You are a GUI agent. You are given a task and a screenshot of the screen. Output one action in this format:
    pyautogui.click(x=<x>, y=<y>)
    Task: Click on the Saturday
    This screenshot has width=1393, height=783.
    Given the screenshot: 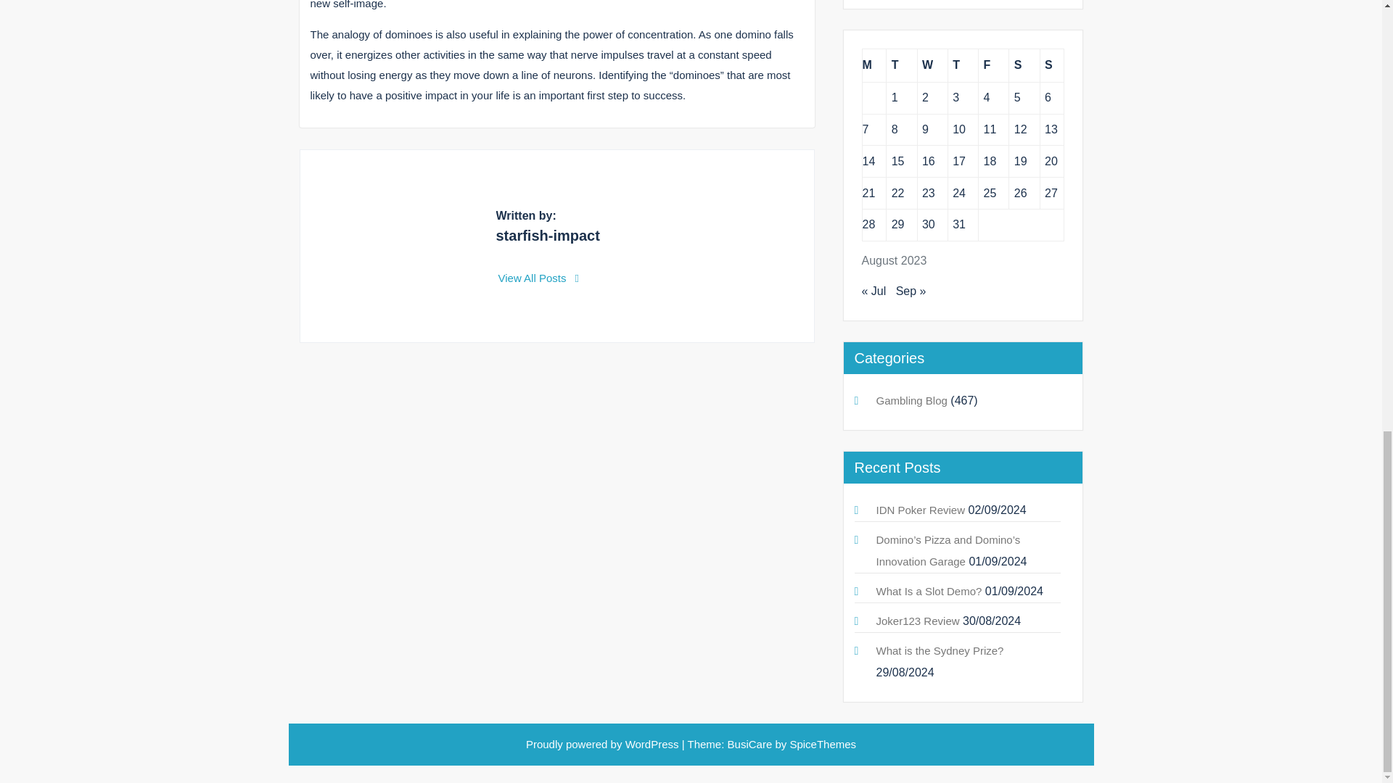 What is the action you would take?
    pyautogui.click(x=1024, y=65)
    